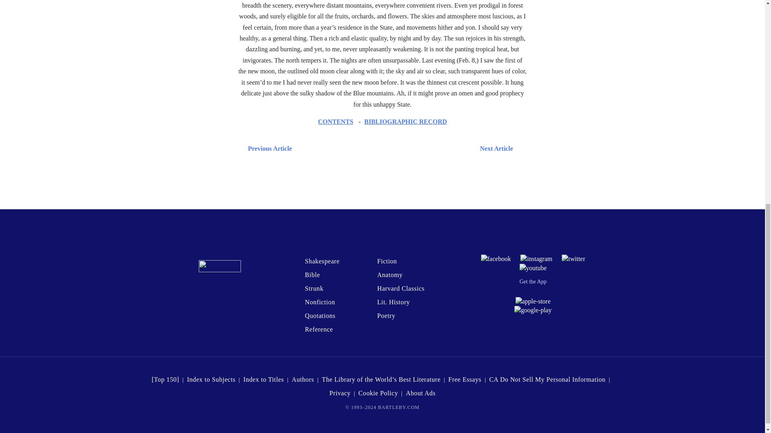 The width and height of the screenshot is (771, 433). What do you see at coordinates (406, 148) in the screenshot?
I see `Next Article` at bounding box center [406, 148].